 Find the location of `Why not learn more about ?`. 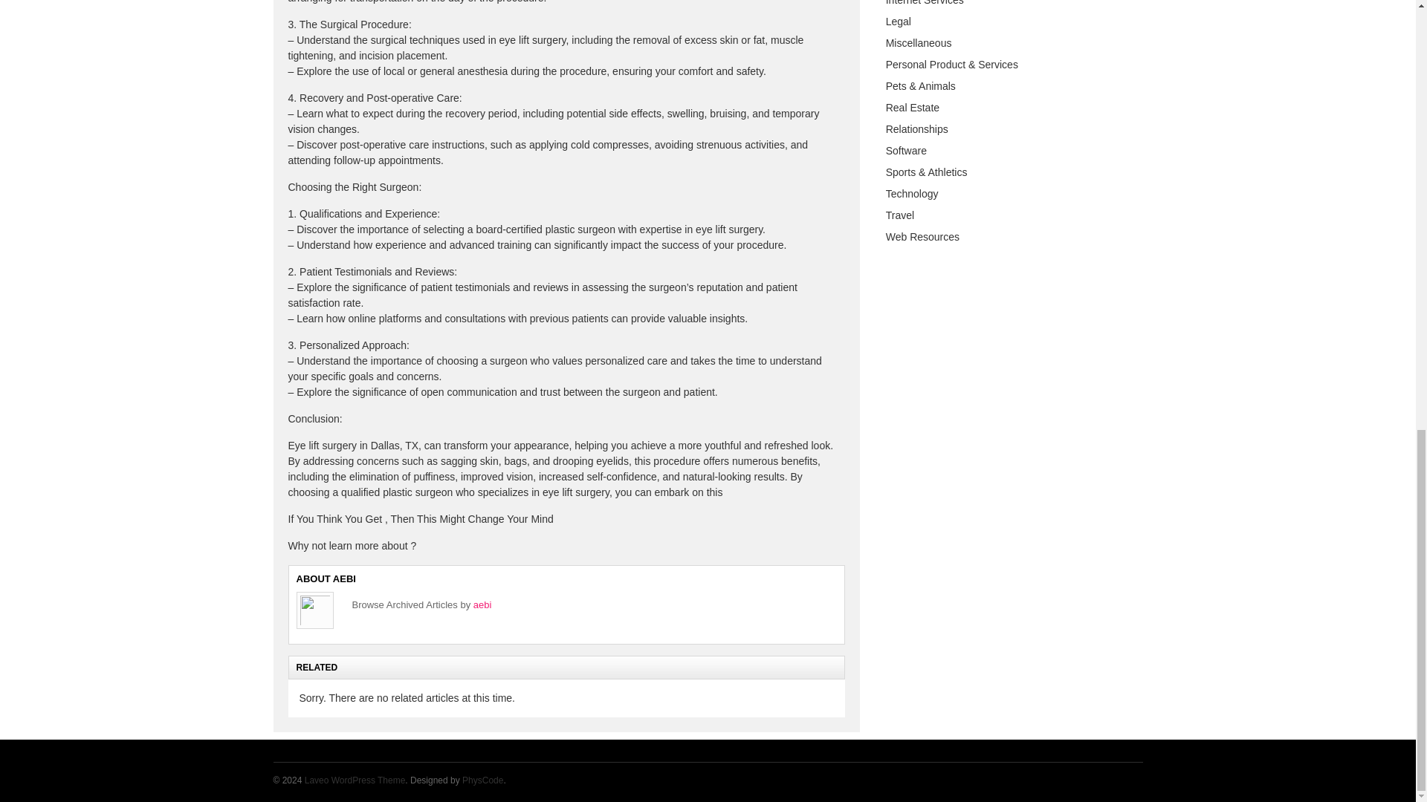

Why not learn more about ? is located at coordinates (352, 545).